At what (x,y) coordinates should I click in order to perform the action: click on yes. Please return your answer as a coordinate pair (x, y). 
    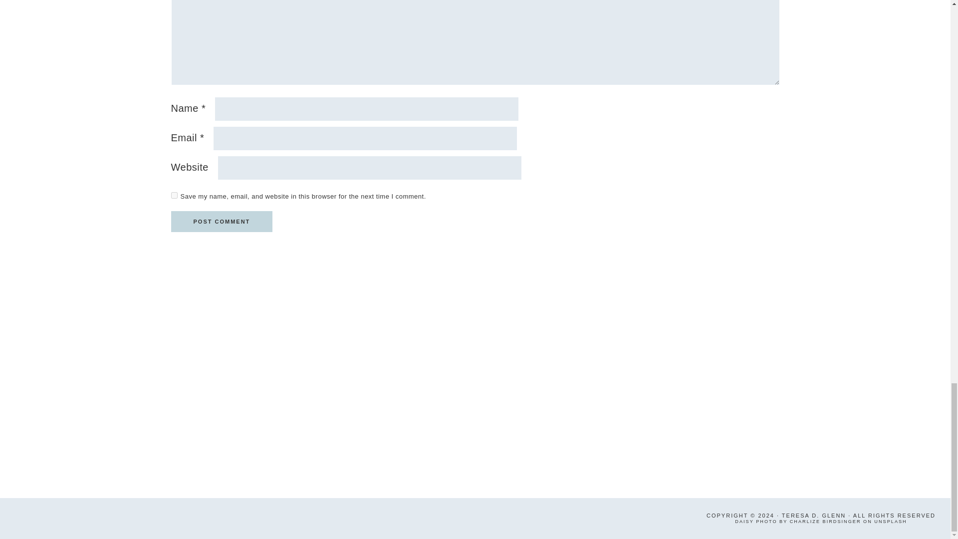
    Looking at the image, I should click on (174, 195).